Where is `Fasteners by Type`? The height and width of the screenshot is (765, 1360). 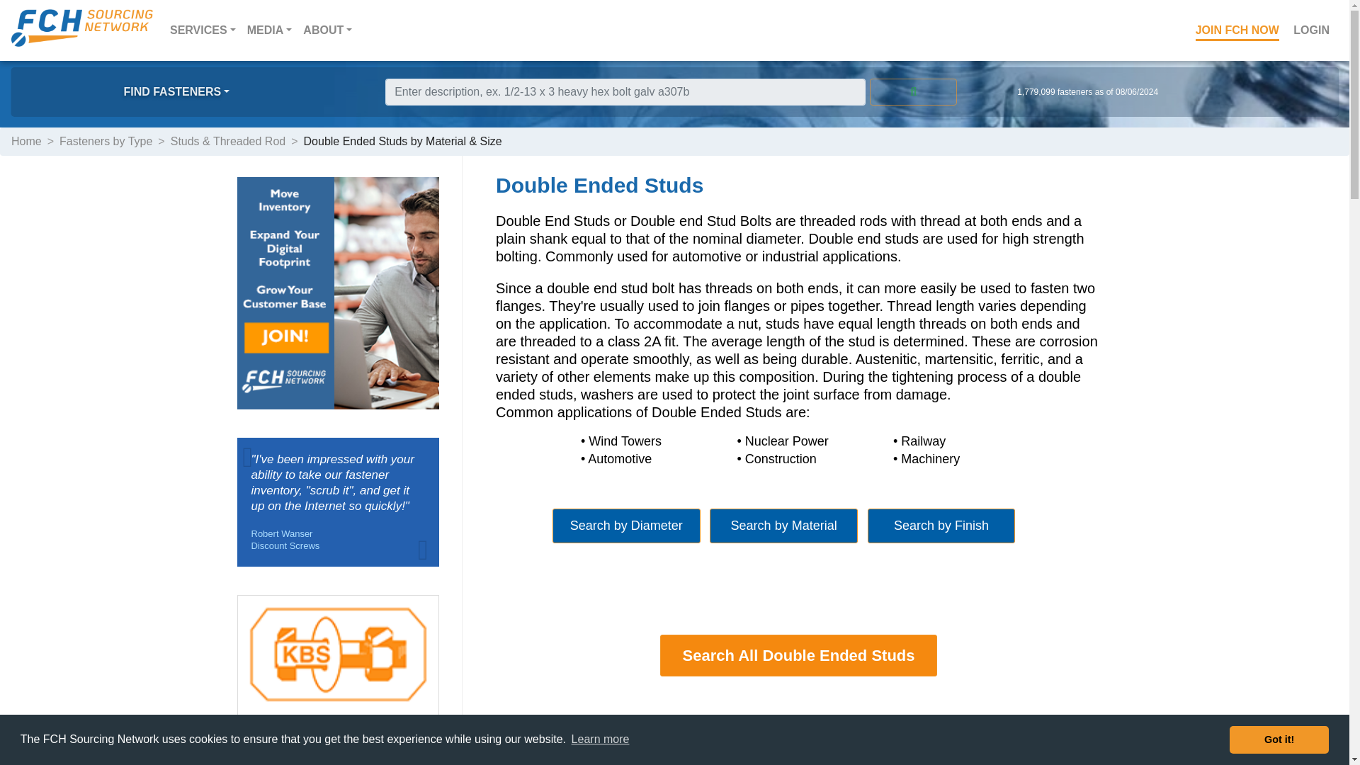 Fasteners by Type is located at coordinates (106, 142).